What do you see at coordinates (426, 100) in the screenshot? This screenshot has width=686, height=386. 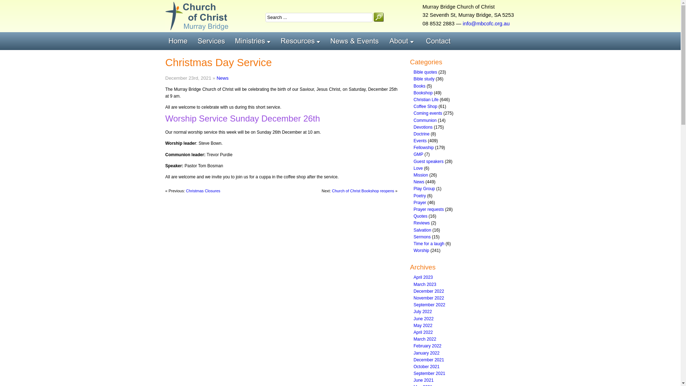 I see `Christian Life` at bounding box center [426, 100].